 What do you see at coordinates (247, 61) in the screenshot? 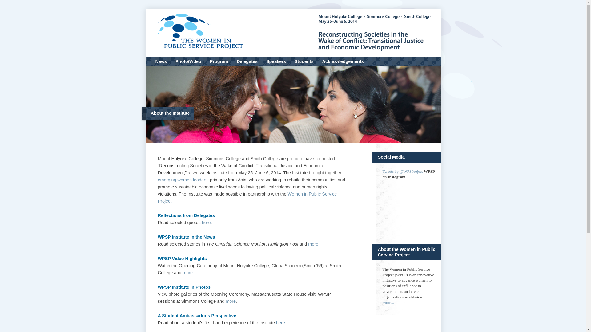
I see `Delegates` at bounding box center [247, 61].